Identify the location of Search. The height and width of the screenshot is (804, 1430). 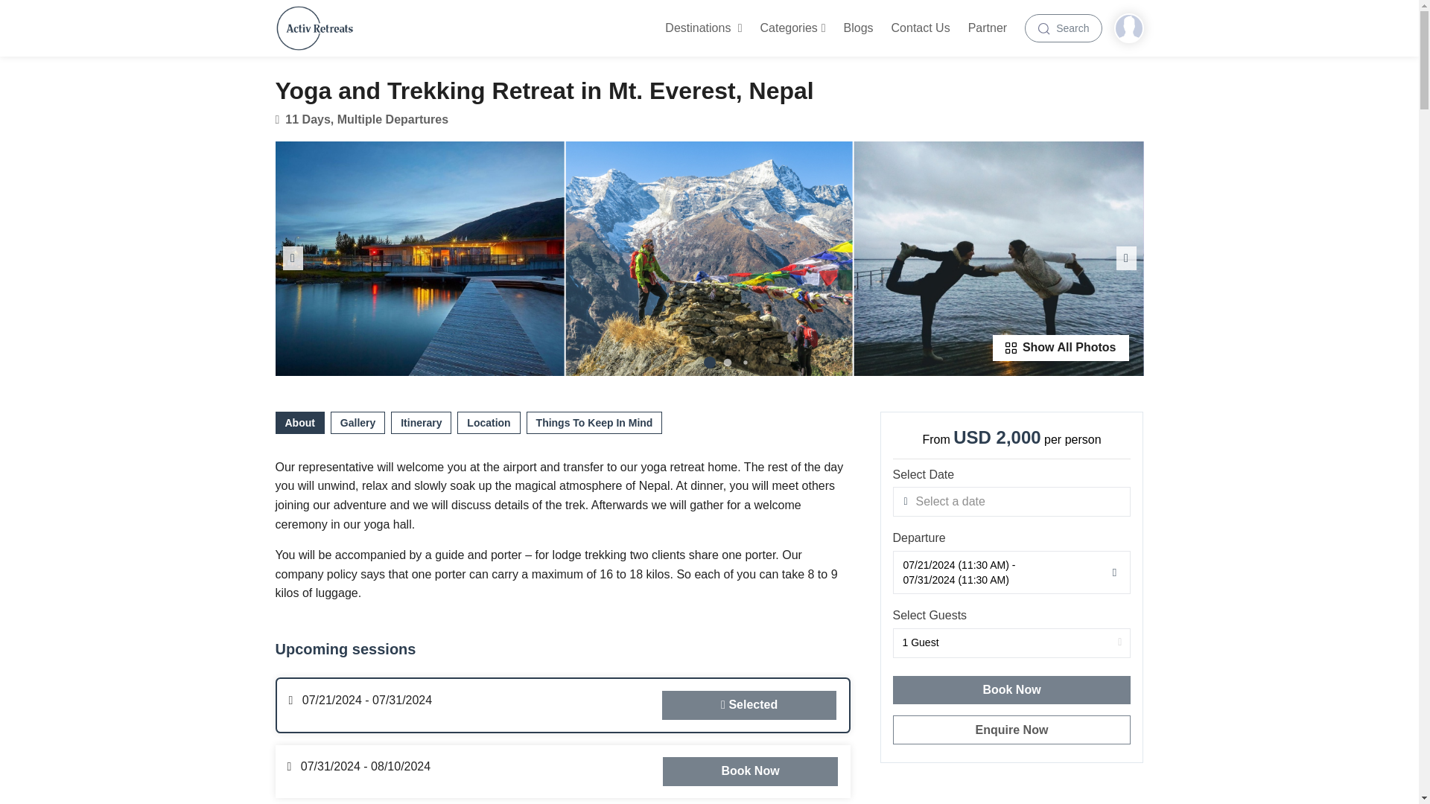
(1063, 28).